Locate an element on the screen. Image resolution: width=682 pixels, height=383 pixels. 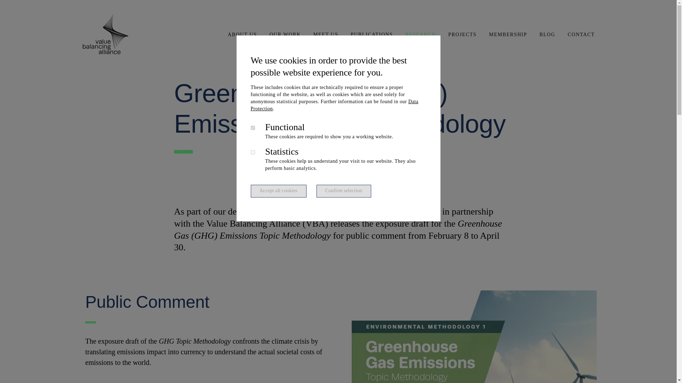
PUBLICATIONS is located at coordinates (372, 35).